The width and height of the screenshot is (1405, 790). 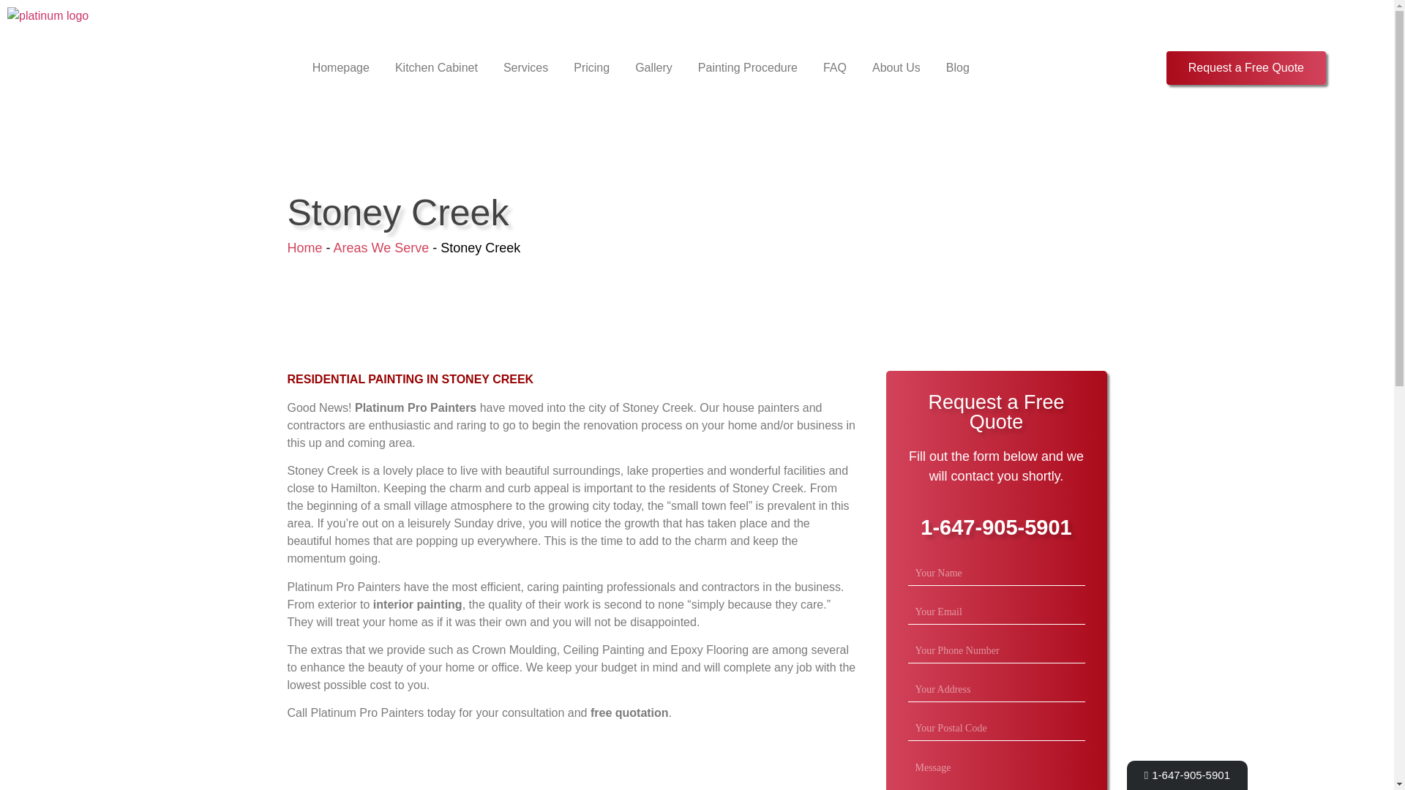 What do you see at coordinates (748, 68) in the screenshot?
I see `Painting Procedure` at bounding box center [748, 68].